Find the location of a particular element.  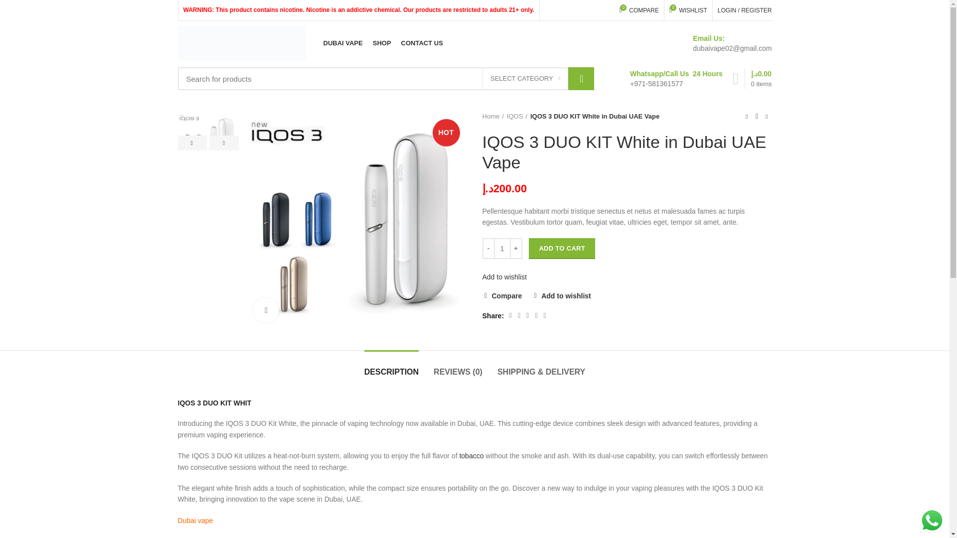

Previous product is located at coordinates (747, 117).